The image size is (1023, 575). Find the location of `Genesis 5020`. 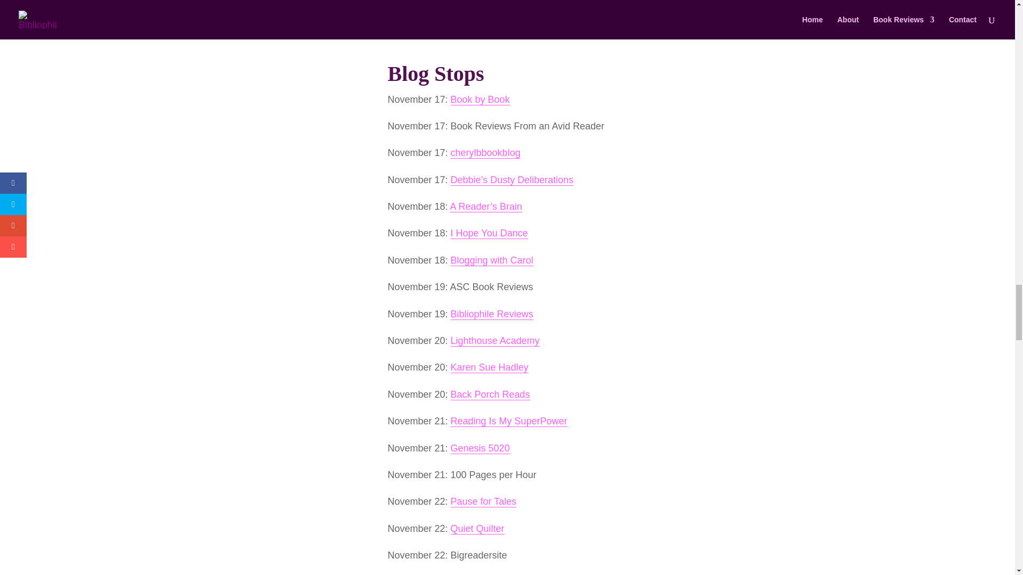

Genesis 5020 is located at coordinates (480, 448).